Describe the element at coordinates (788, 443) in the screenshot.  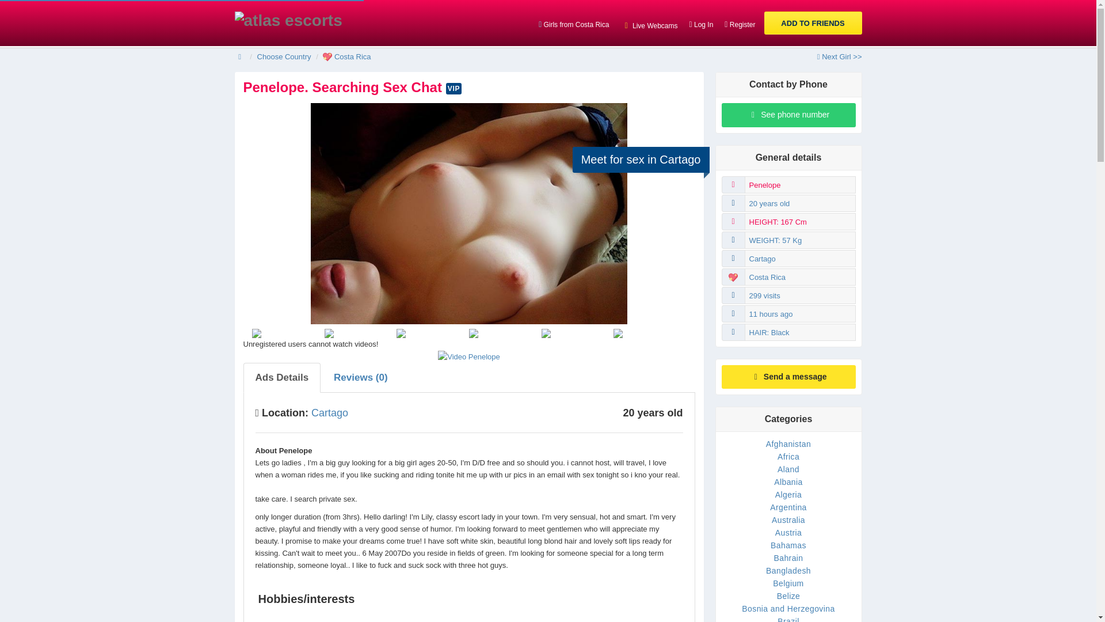
I see `Afghanistan` at that location.